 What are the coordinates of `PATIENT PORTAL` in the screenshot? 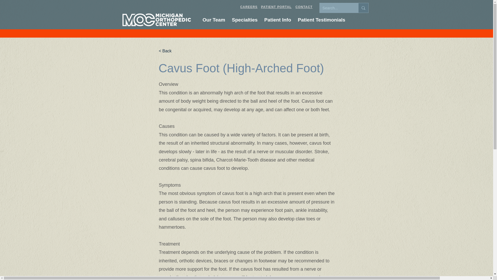 It's located at (277, 20).